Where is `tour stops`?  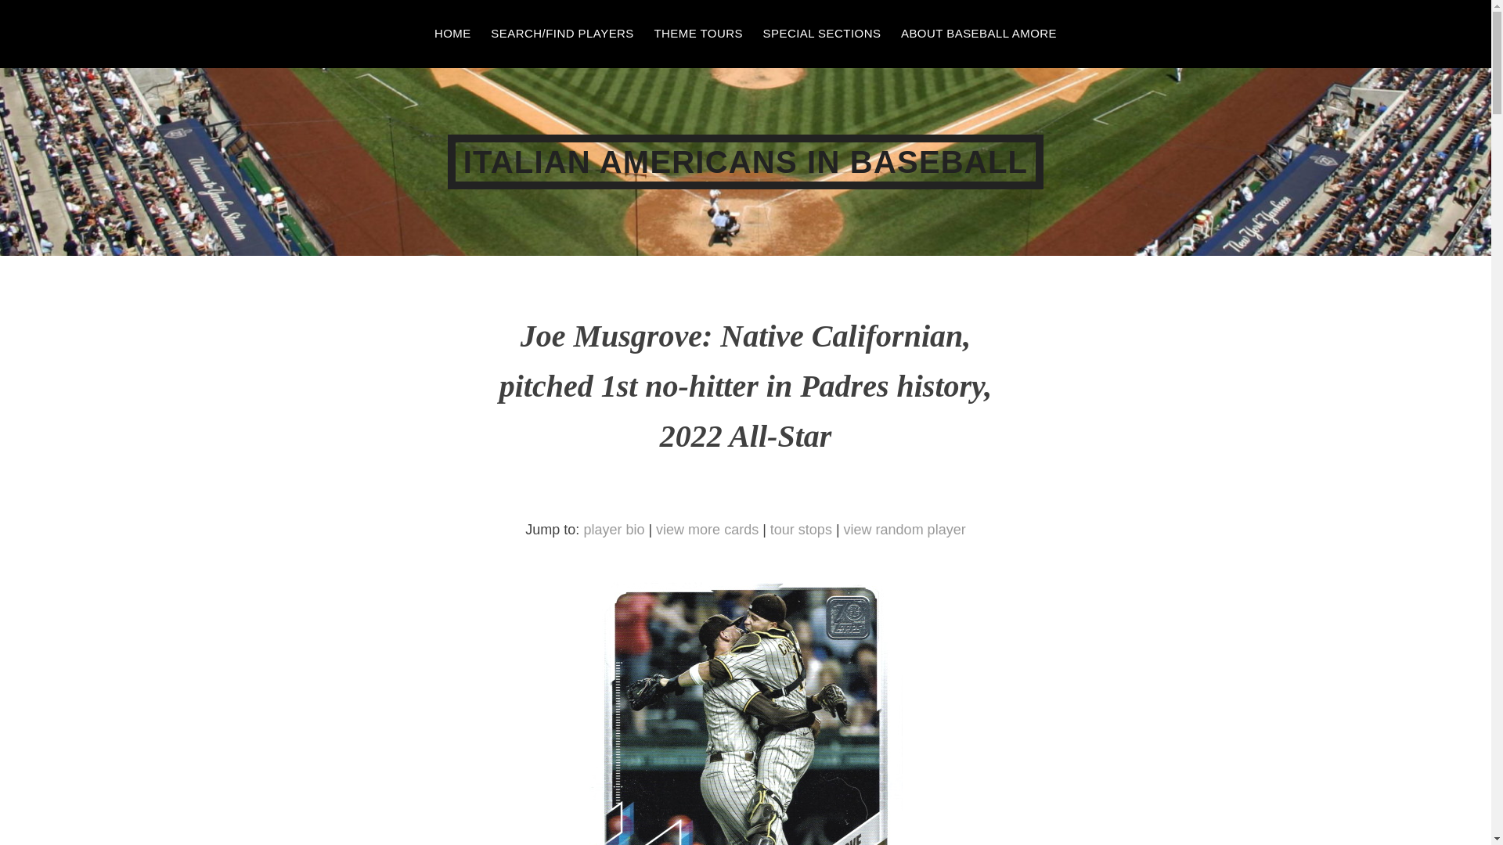
tour stops is located at coordinates (801, 530).